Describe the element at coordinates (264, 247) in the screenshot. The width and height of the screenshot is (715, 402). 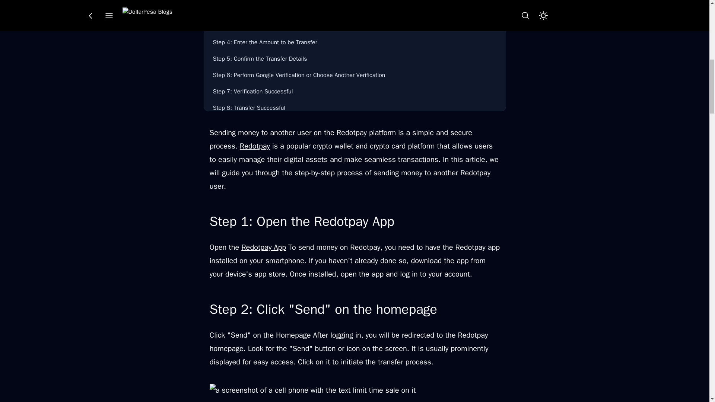
I see `Redotpay App` at that location.